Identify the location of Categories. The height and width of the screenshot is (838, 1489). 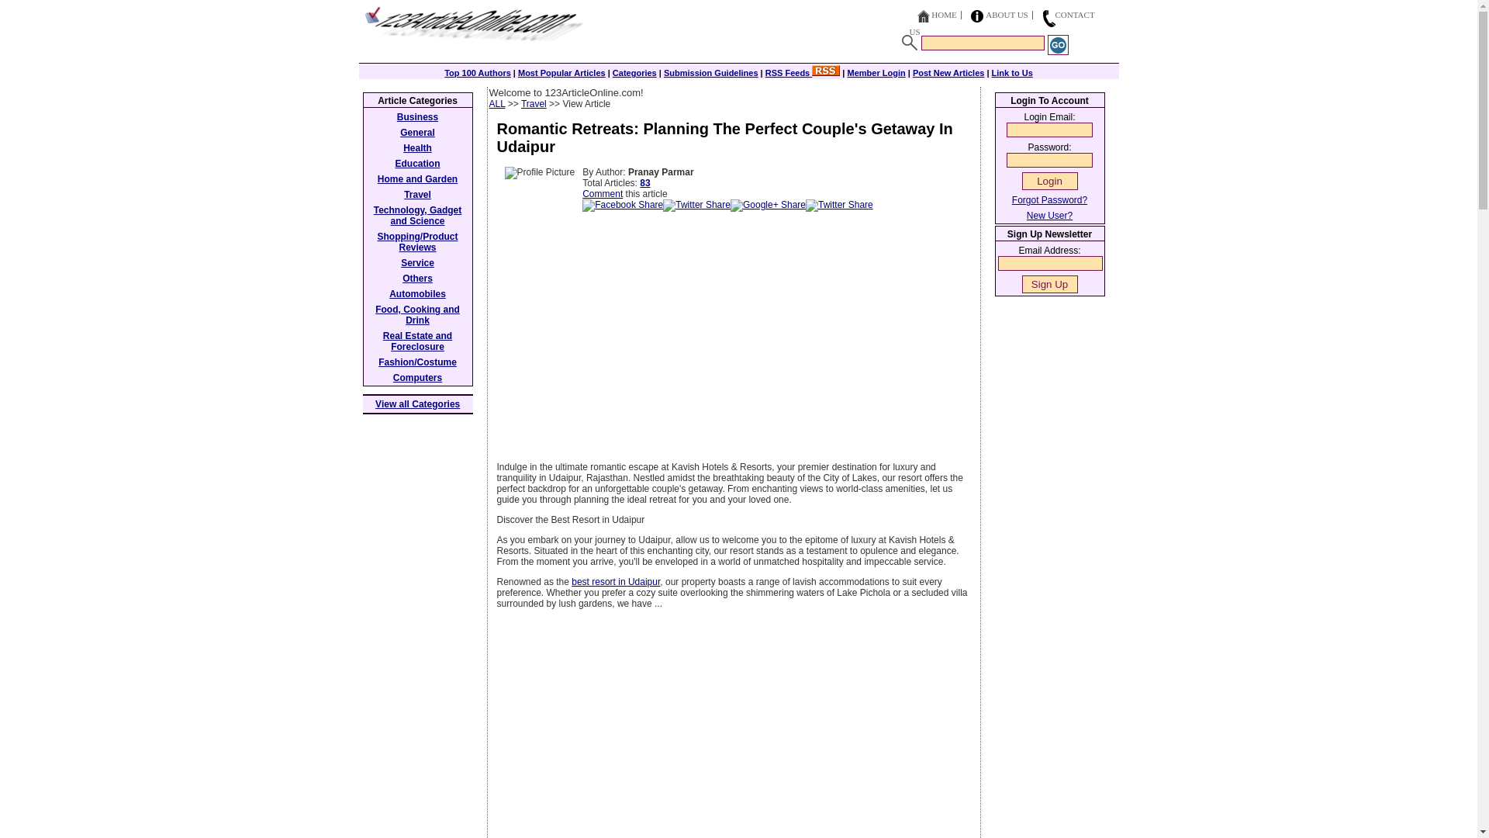
(634, 73).